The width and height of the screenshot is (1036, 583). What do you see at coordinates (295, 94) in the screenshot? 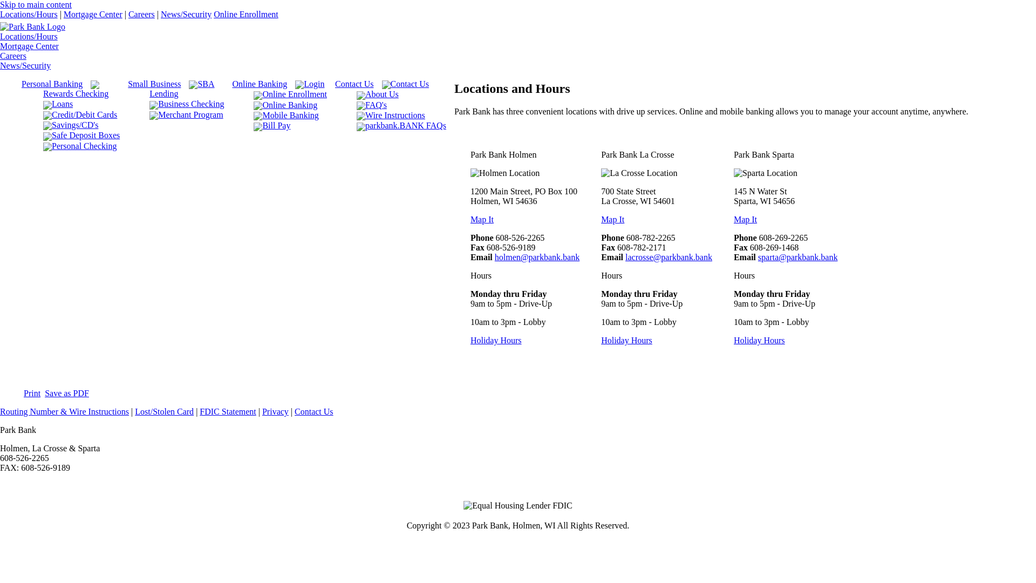
I see `Online Enrollment` at bounding box center [295, 94].